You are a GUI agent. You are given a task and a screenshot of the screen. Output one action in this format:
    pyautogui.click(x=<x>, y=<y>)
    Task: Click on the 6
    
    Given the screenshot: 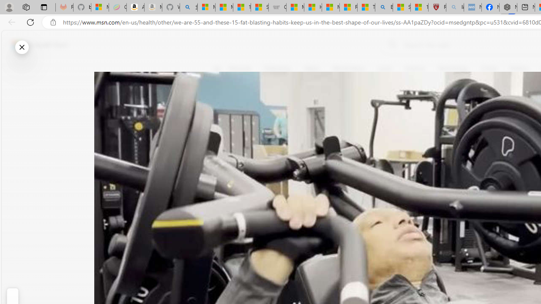 What is the action you would take?
    pyautogui.click(x=222, y=127)
    